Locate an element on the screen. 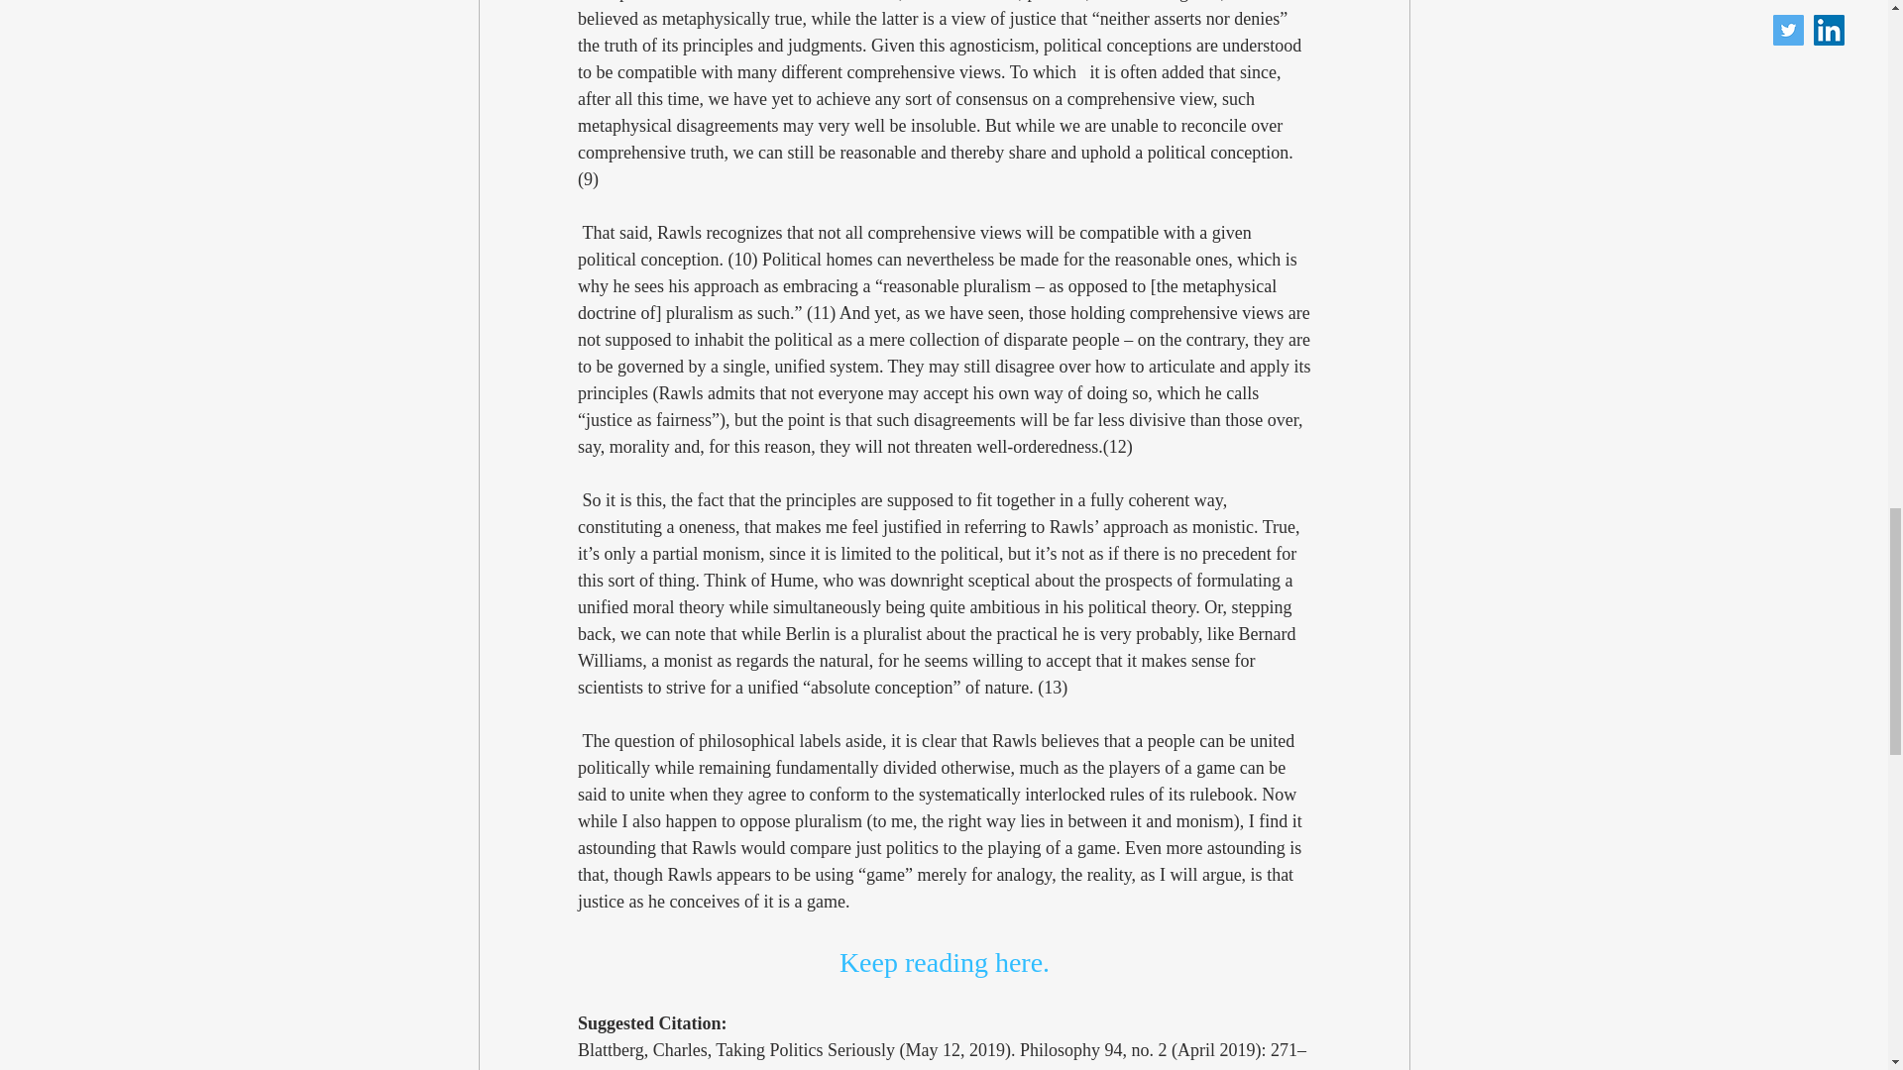 This screenshot has height=1070, width=1903. Keep reading here. is located at coordinates (944, 962).